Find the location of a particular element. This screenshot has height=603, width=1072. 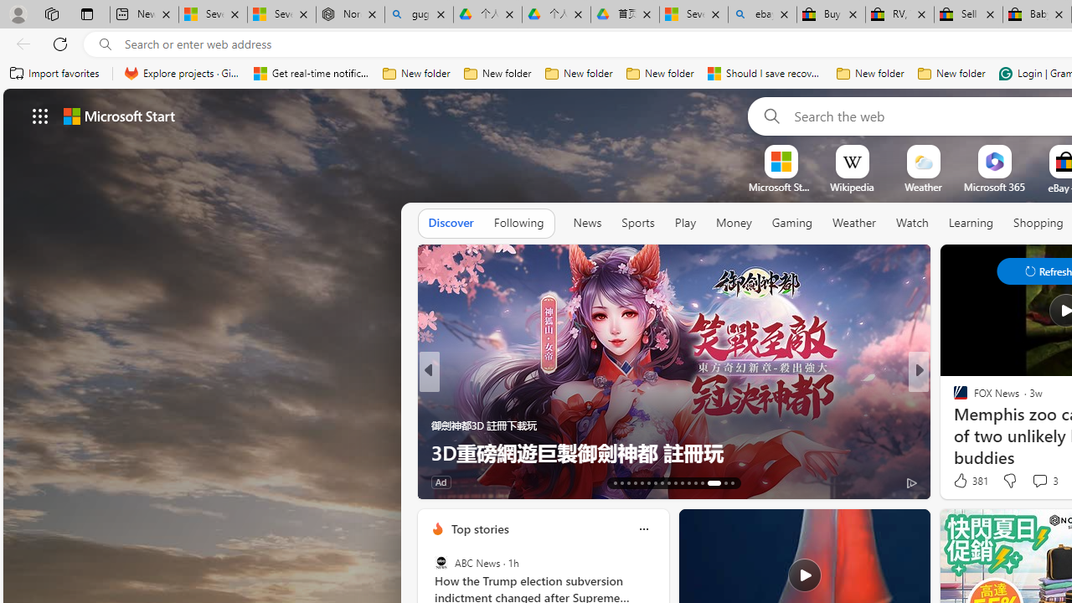

Learning is located at coordinates (971, 223).